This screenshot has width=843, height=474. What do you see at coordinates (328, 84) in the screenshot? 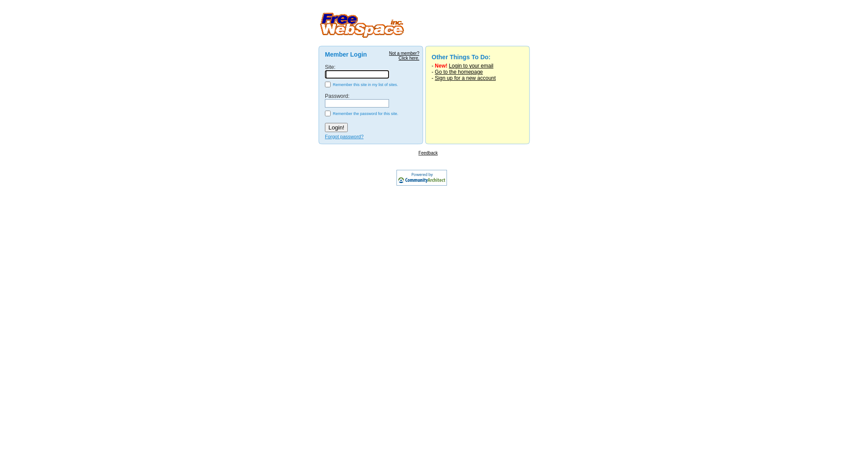
I see `true` at bounding box center [328, 84].